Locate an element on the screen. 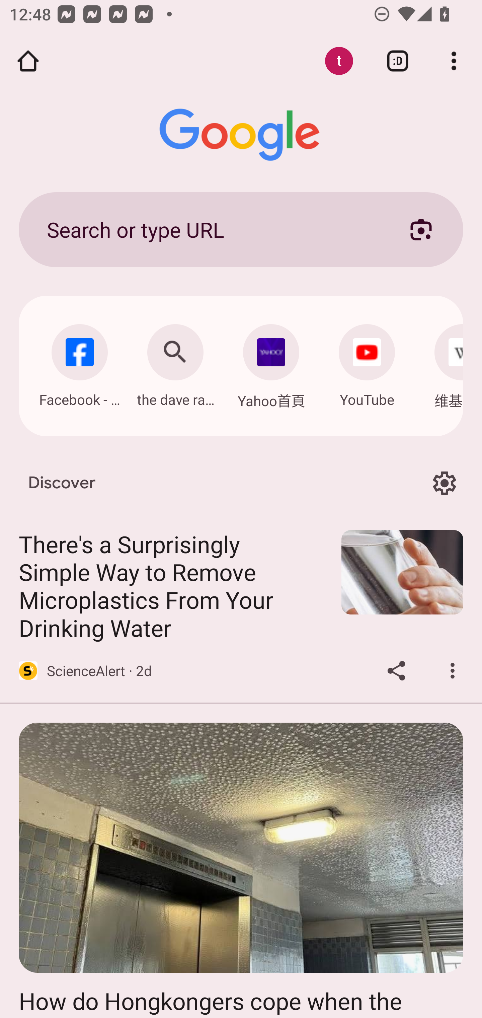  Search or type URL is located at coordinates (213, 229).